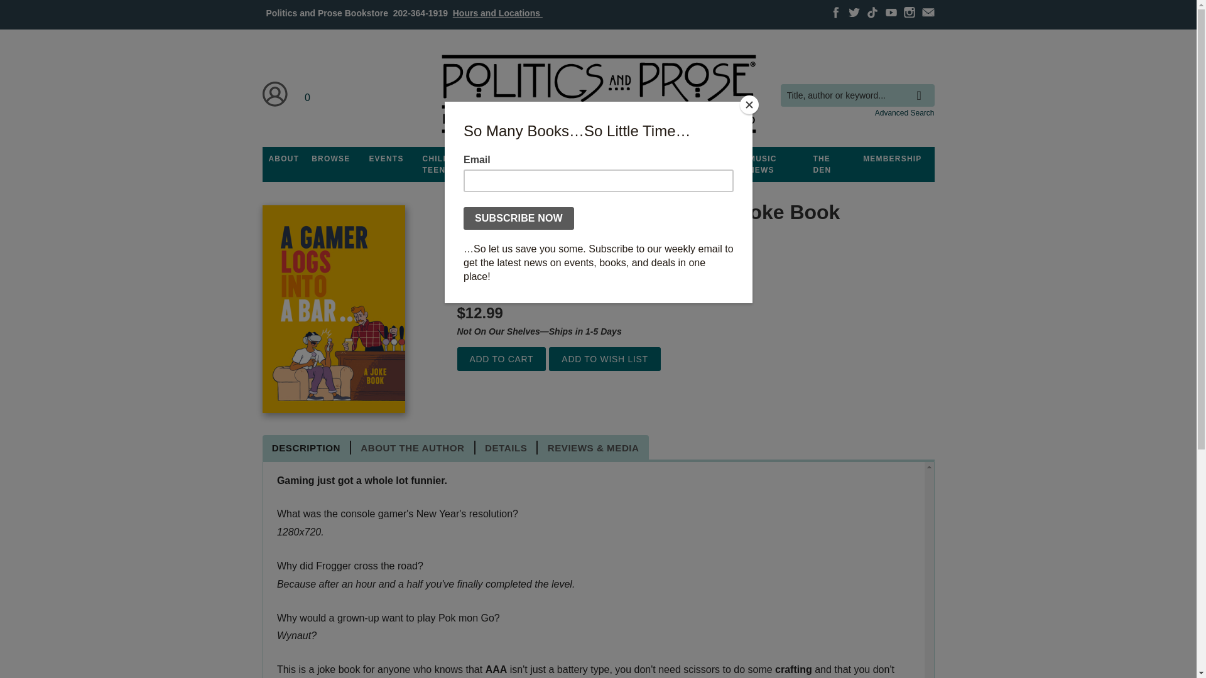  Describe the element at coordinates (524, 159) in the screenshot. I see `PROGRAMS` at that location.